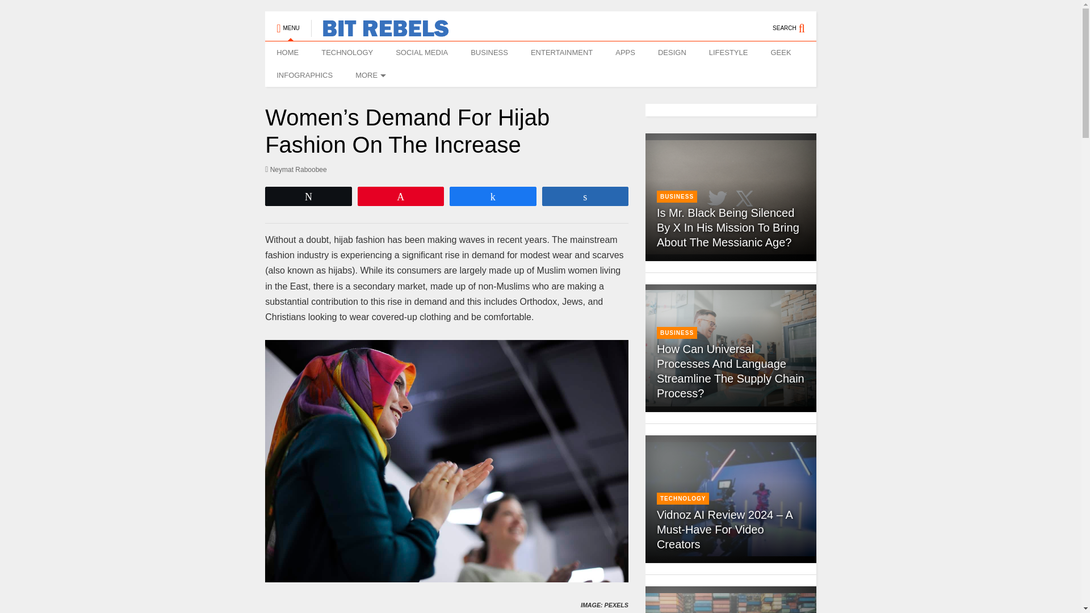  What do you see at coordinates (421, 53) in the screenshot?
I see `SOCIAL MEDIA` at bounding box center [421, 53].